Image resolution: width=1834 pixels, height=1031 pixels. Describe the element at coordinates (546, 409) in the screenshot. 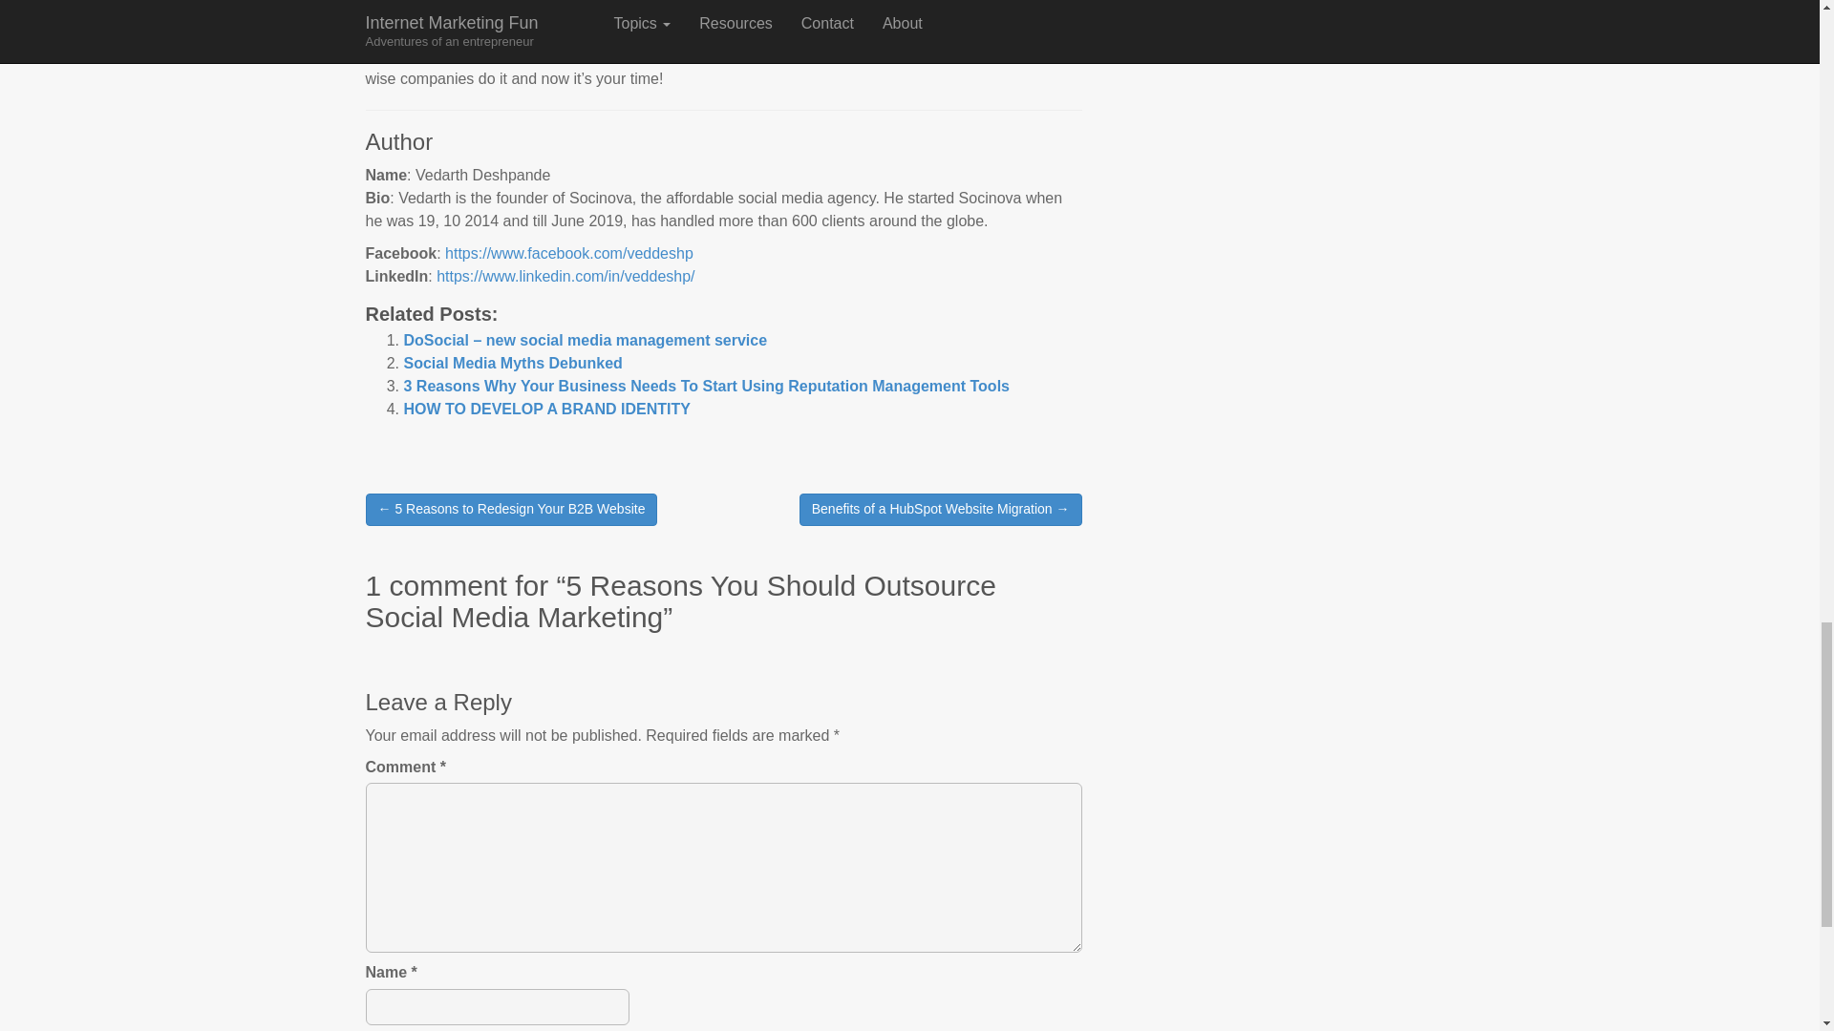

I see `HOW TO DEVELOP A BRAND IDENTITY` at that location.